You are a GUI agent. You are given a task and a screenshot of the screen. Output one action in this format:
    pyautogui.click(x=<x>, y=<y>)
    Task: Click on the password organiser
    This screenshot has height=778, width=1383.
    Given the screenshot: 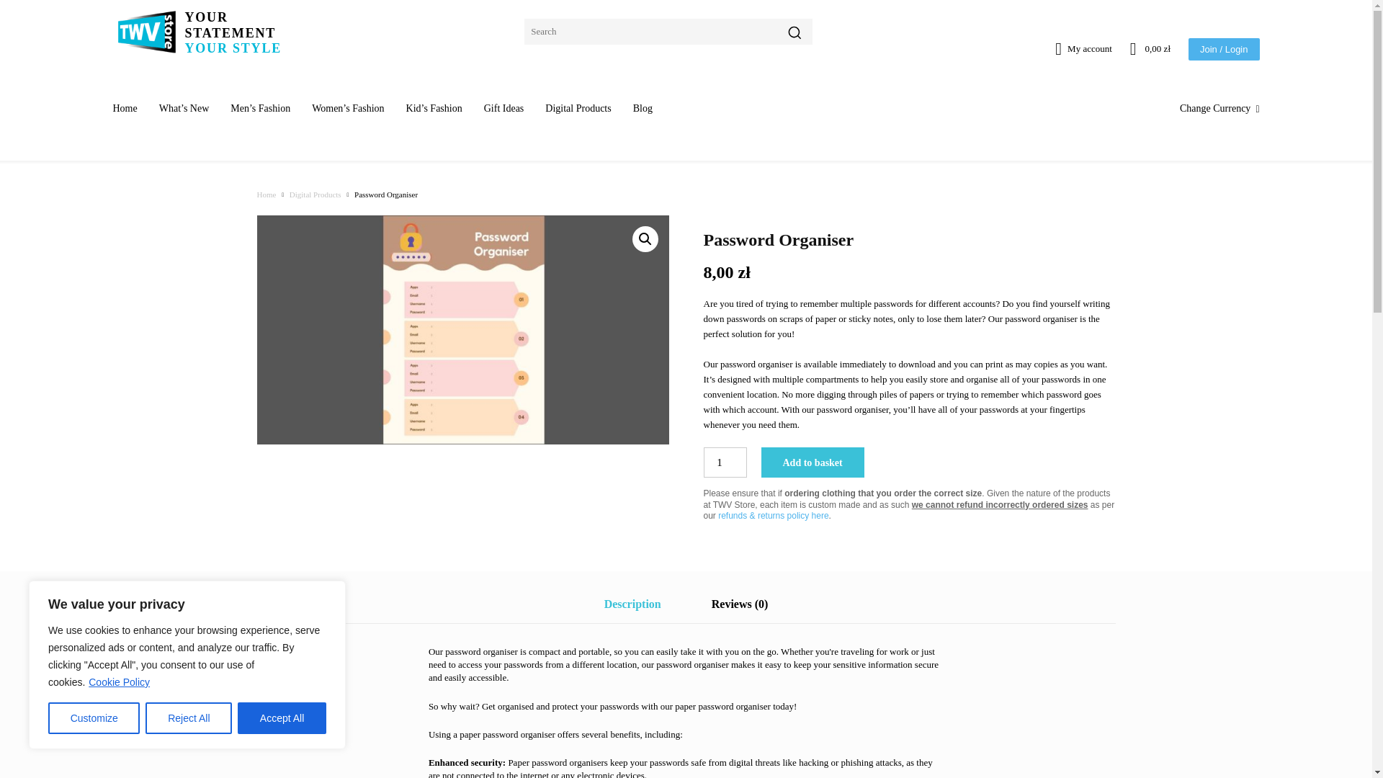 What is the action you would take?
    pyautogui.click(x=462, y=330)
    